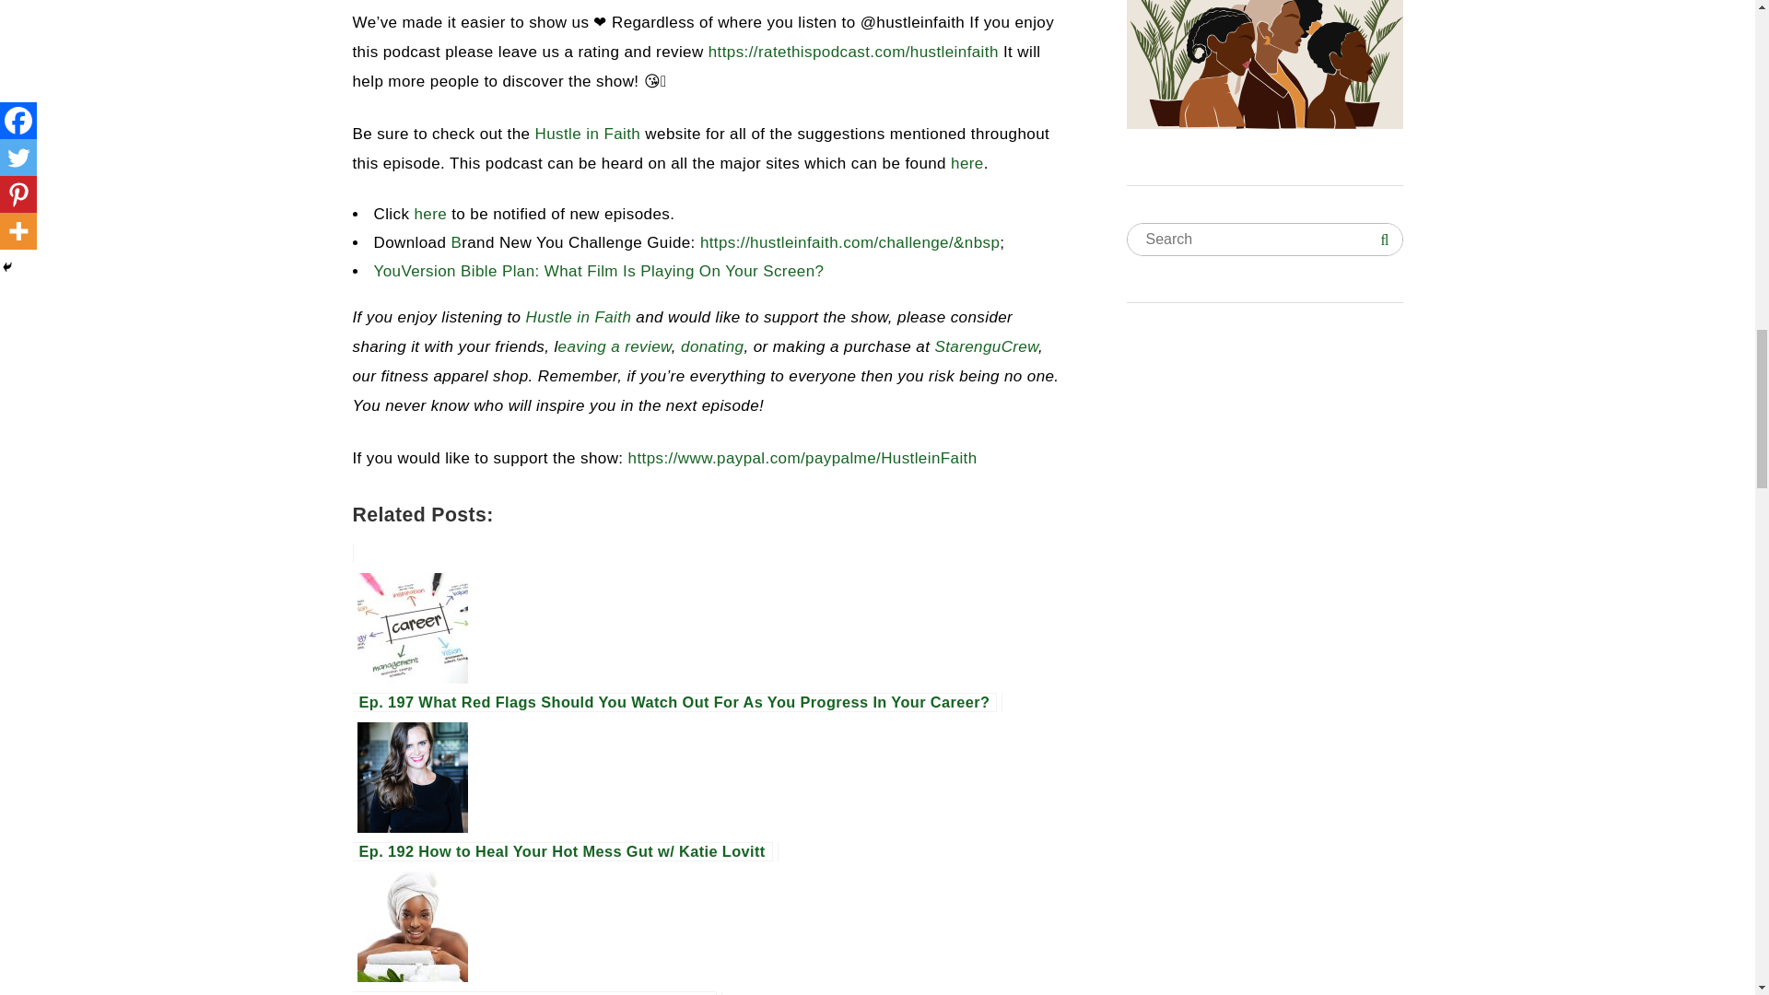  What do you see at coordinates (599, 271) in the screenshot?
I see `YouVersion Bible Plan: What Film Is Playing On Your Screen?` at bounding box center [599, 271].